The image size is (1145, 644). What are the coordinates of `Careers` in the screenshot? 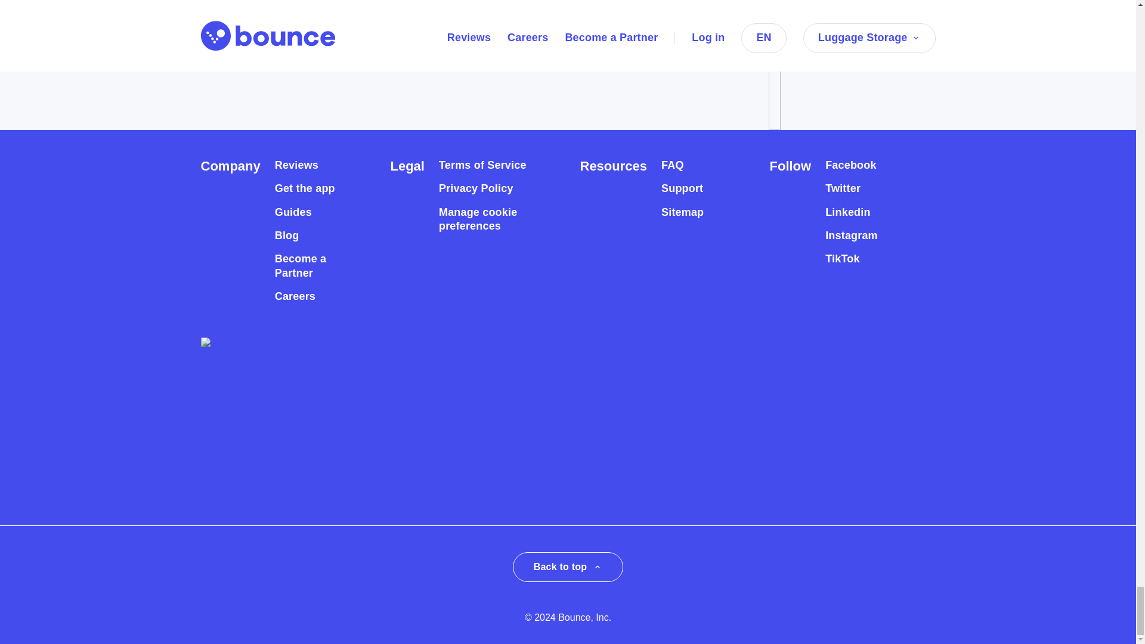 It's located at (295, 296).